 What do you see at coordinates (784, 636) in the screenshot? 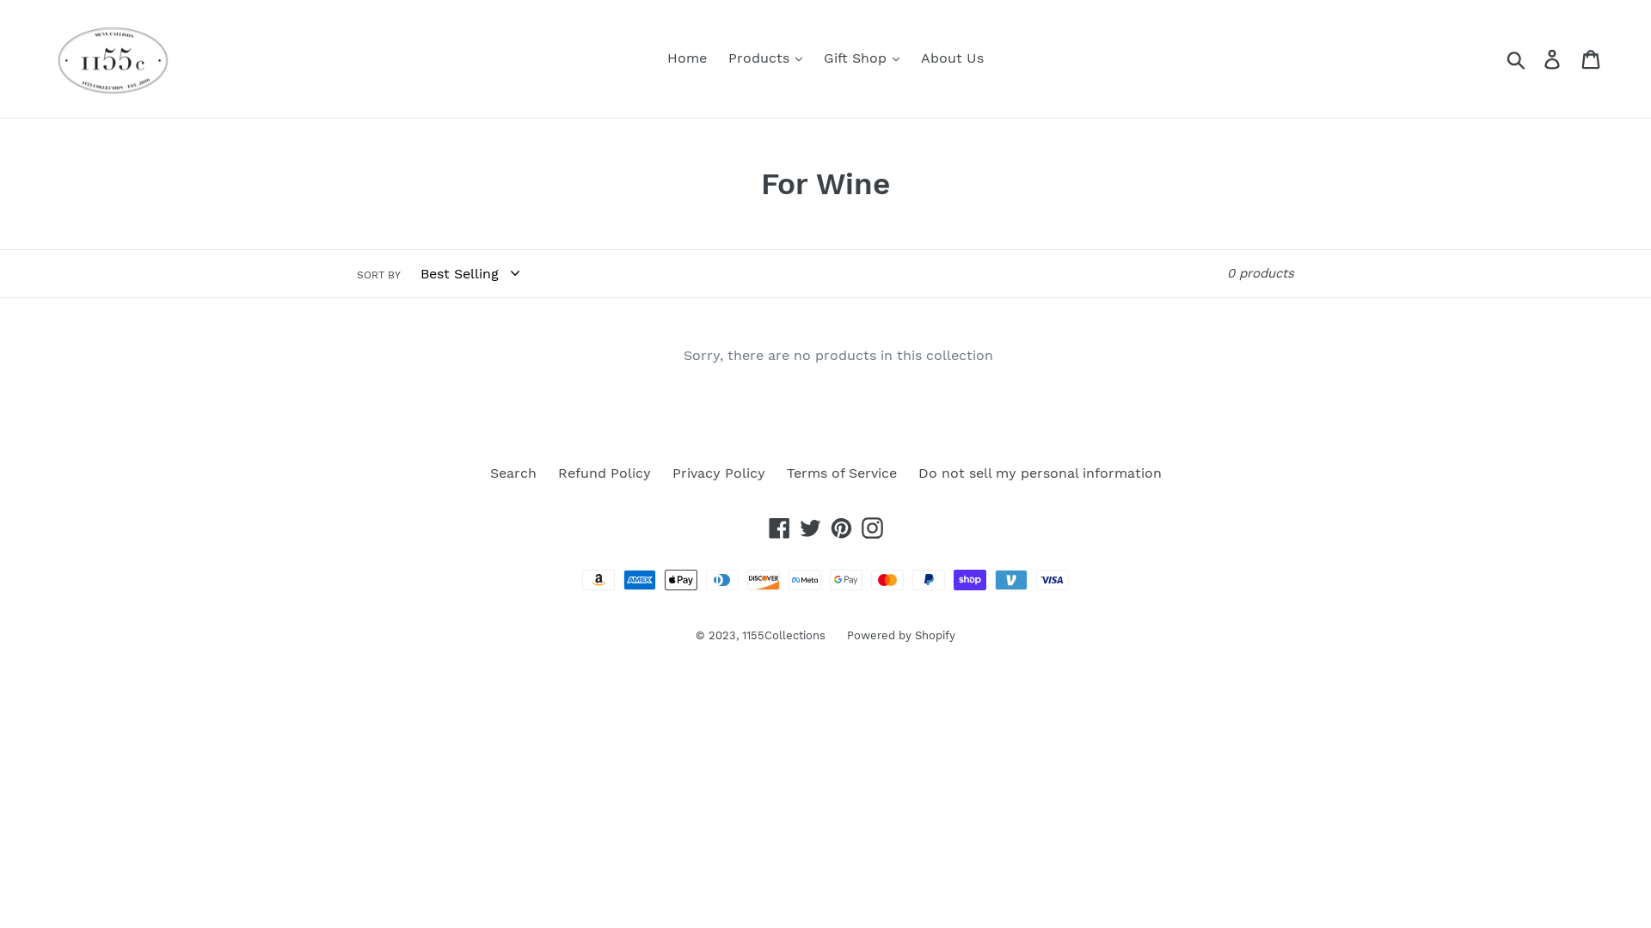
I see `1155Collections` at bounding box center [784, 636].